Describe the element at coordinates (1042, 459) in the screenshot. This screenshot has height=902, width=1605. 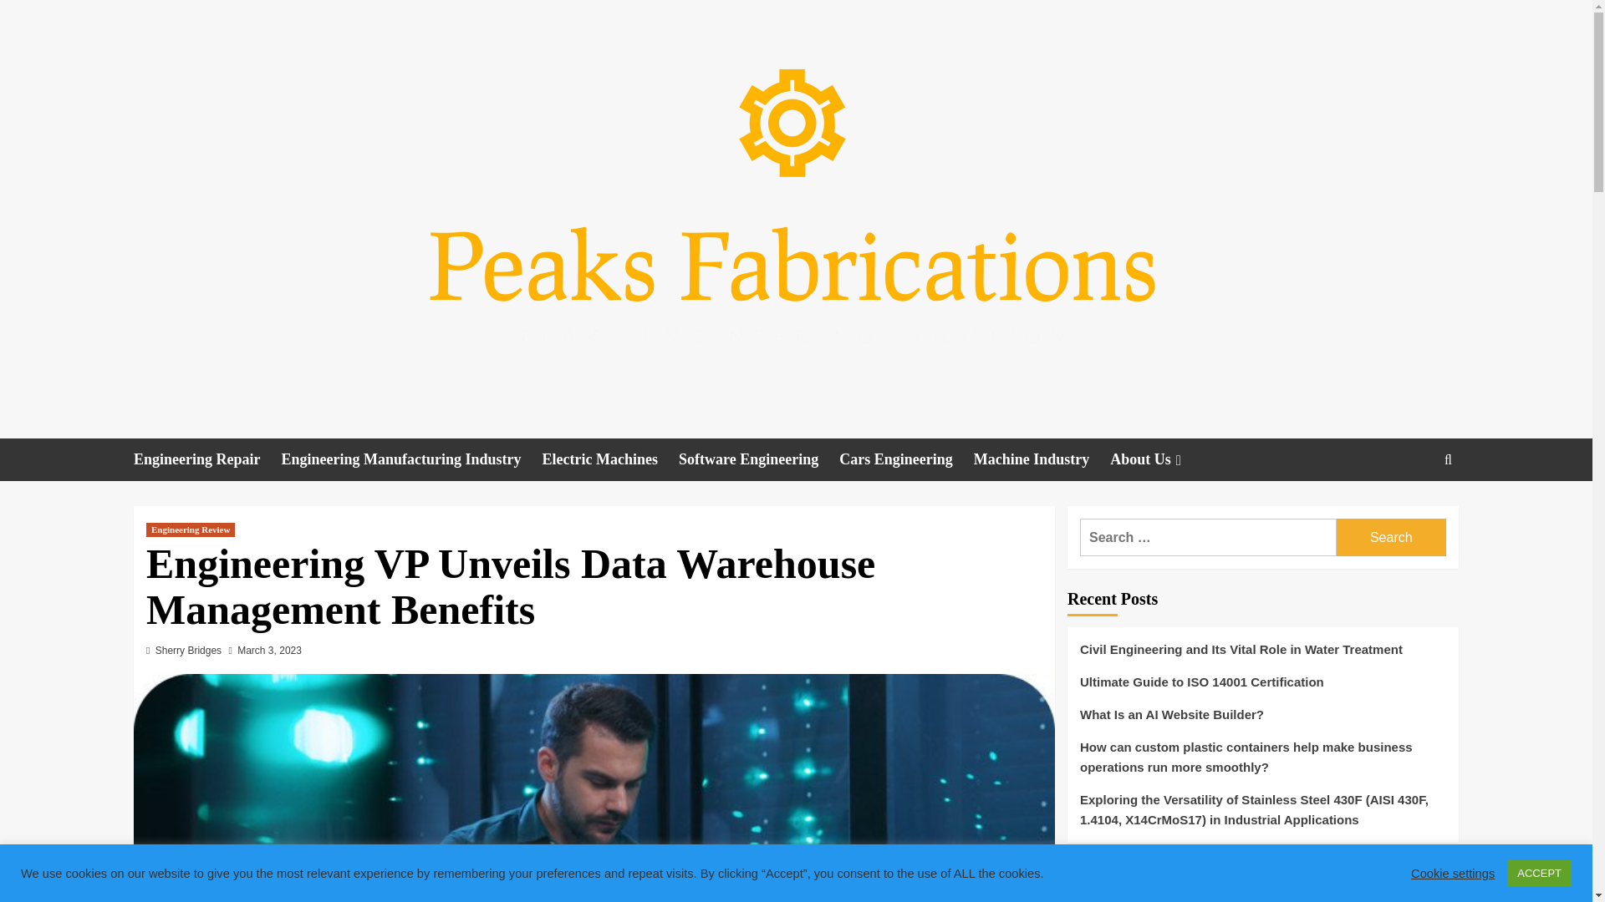
I see `Machine Industry` at that location.